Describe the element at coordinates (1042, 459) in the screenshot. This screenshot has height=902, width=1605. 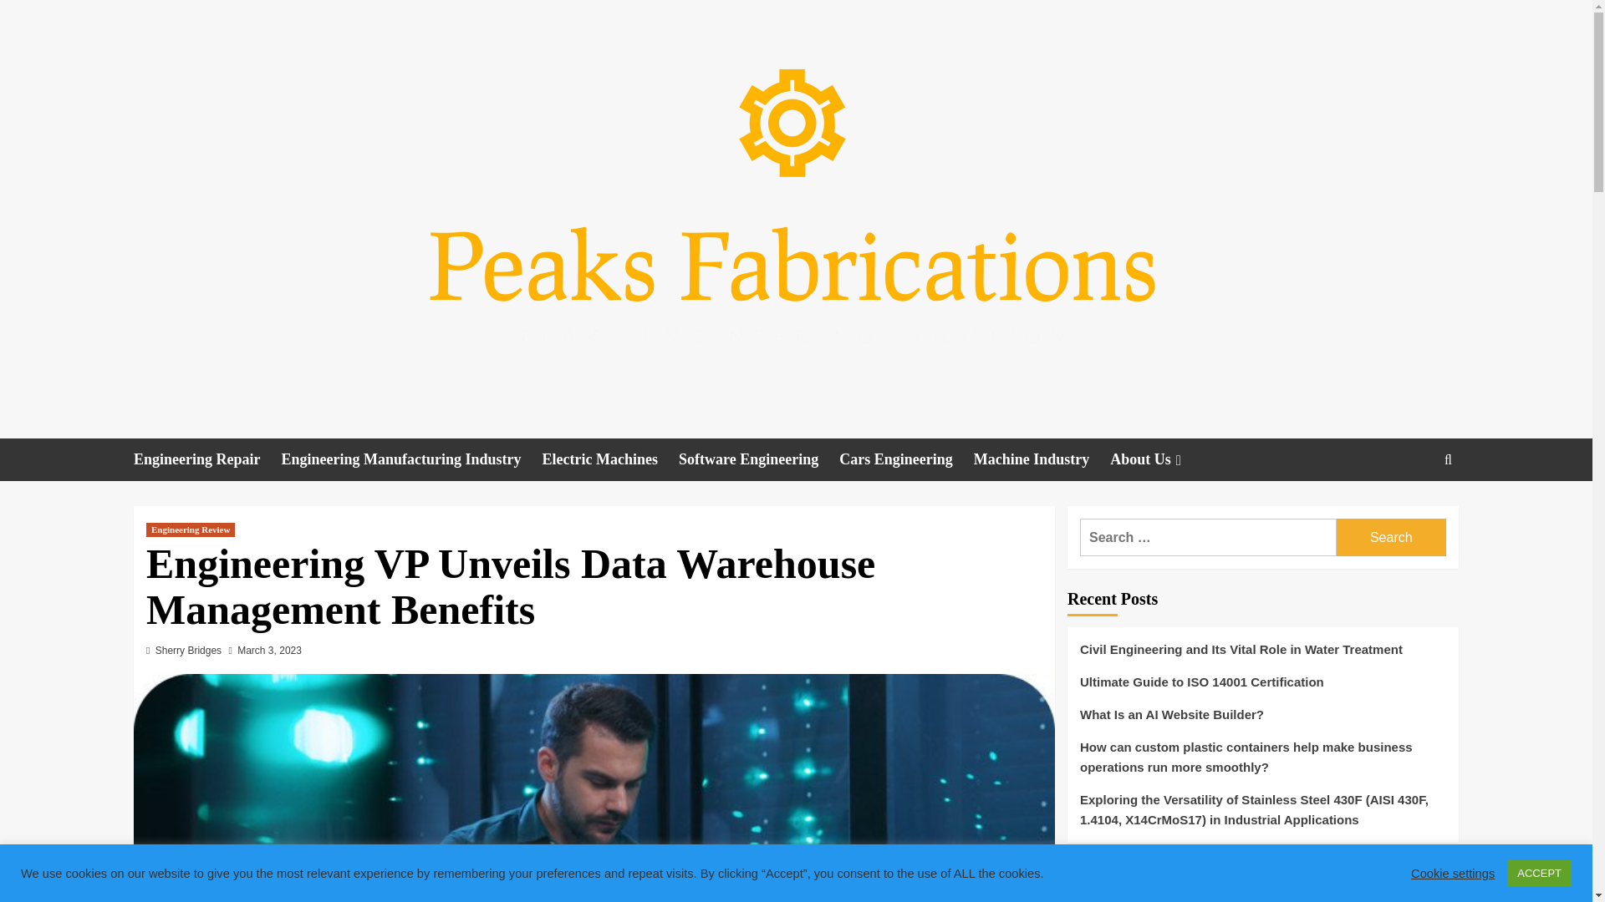
I see `Machine Industry` at that location.